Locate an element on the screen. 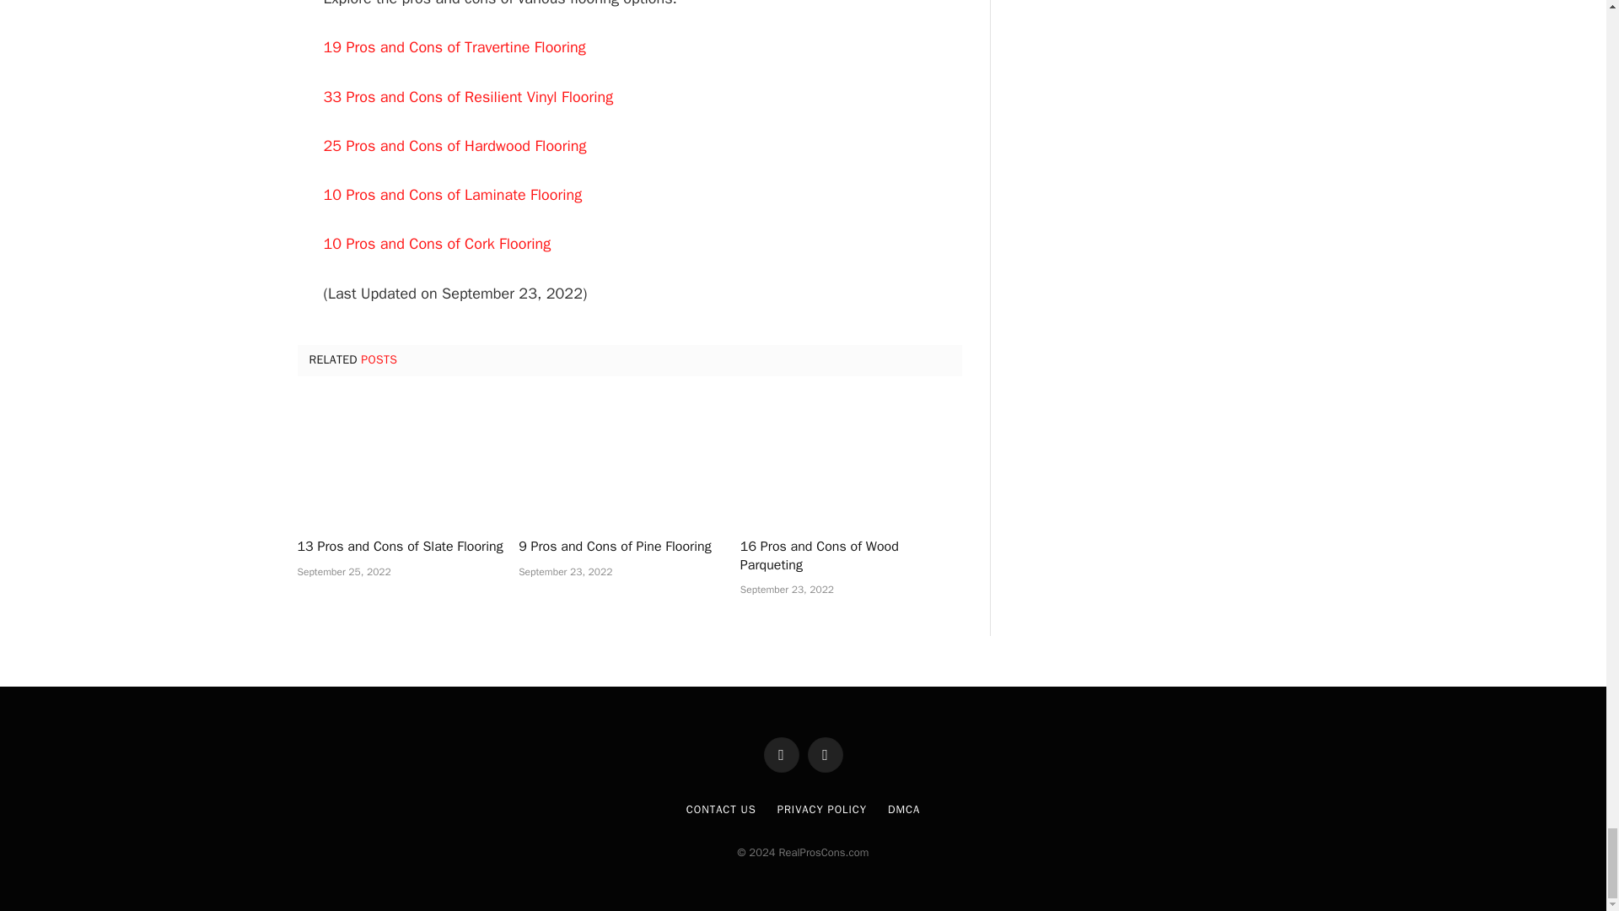  33 Pros and Cons of Resilient Vinyl Flooring is located at coordinates (469, 96).